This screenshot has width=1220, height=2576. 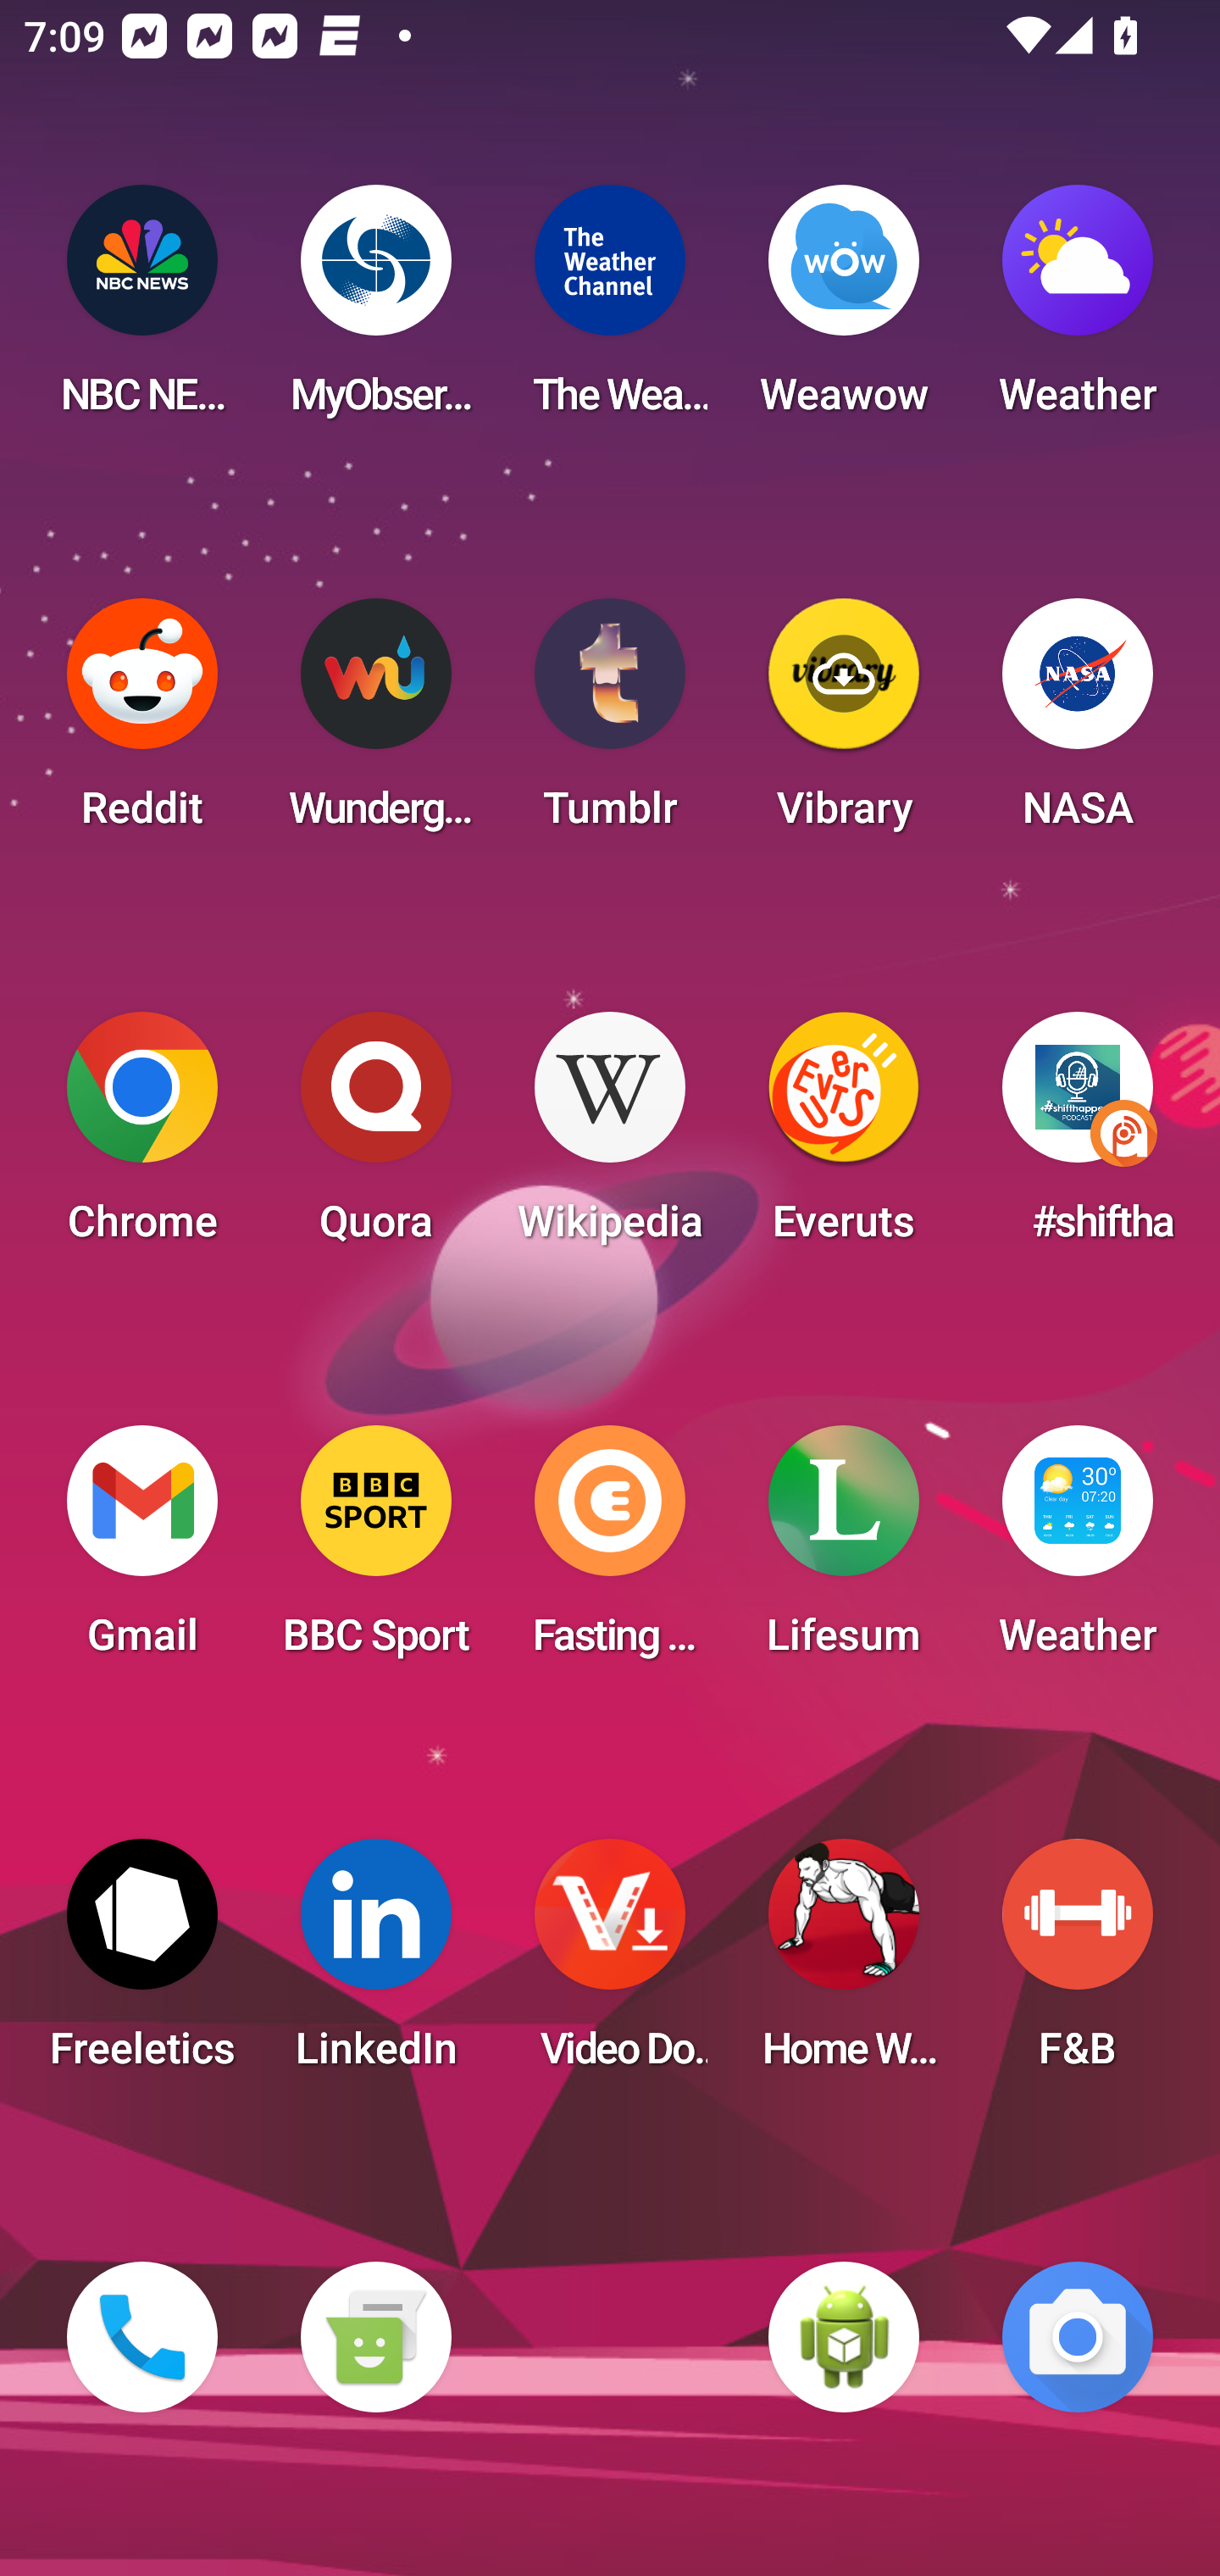 What do you see at coordinates (1078, 1137) in the screenshot?
I see `#shifthappens in the Digital Workplace Podcast` at bounding box center [1078, 1137].